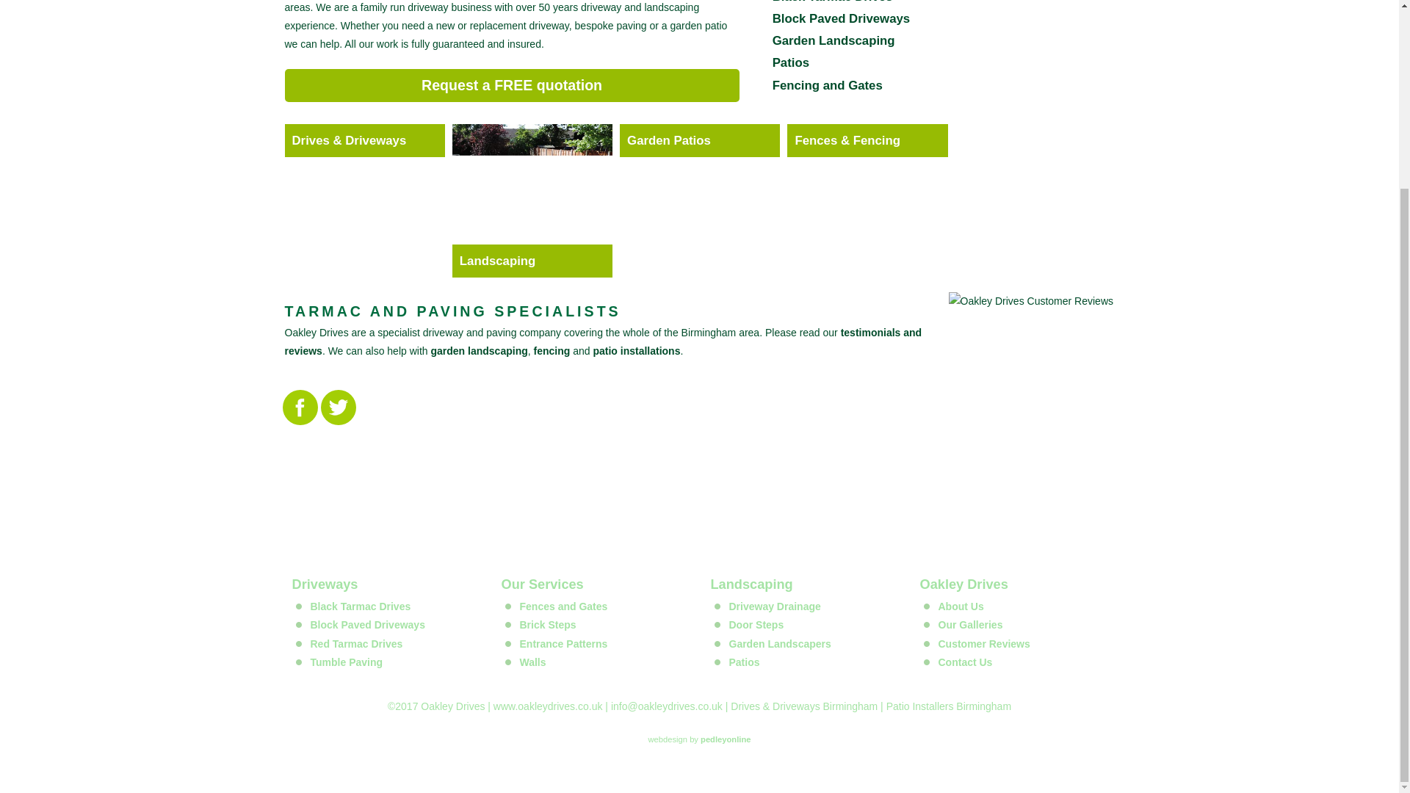 This screenshot has width=1410, height=793. What do you see at coordinates (827, 85) in the screenshot?
I see `Fencing and Gates` at bounding box center [827, 85].